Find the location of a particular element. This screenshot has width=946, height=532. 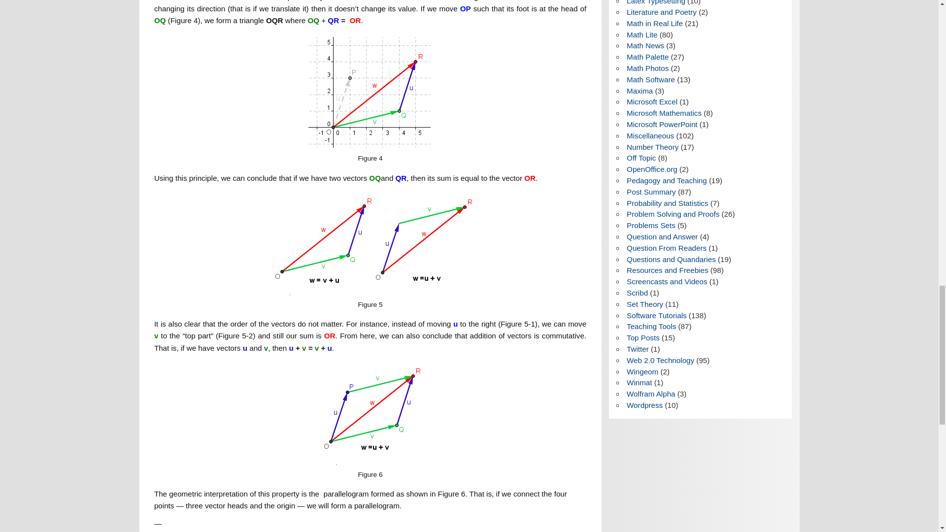

vectors1-5 is located at coordinates (370, 243).